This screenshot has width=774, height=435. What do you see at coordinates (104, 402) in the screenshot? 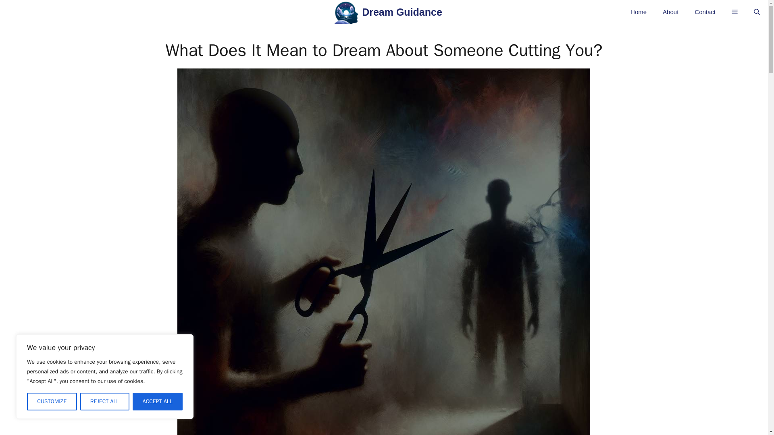
I see `REJECT ALL` at bounding box center [104, 402].